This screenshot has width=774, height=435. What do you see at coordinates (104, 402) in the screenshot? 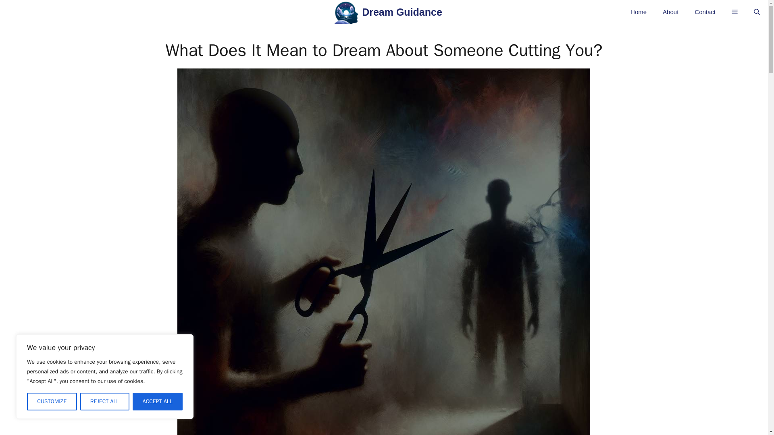
I see `REJECT ALL` at bounding box center [104, 402].